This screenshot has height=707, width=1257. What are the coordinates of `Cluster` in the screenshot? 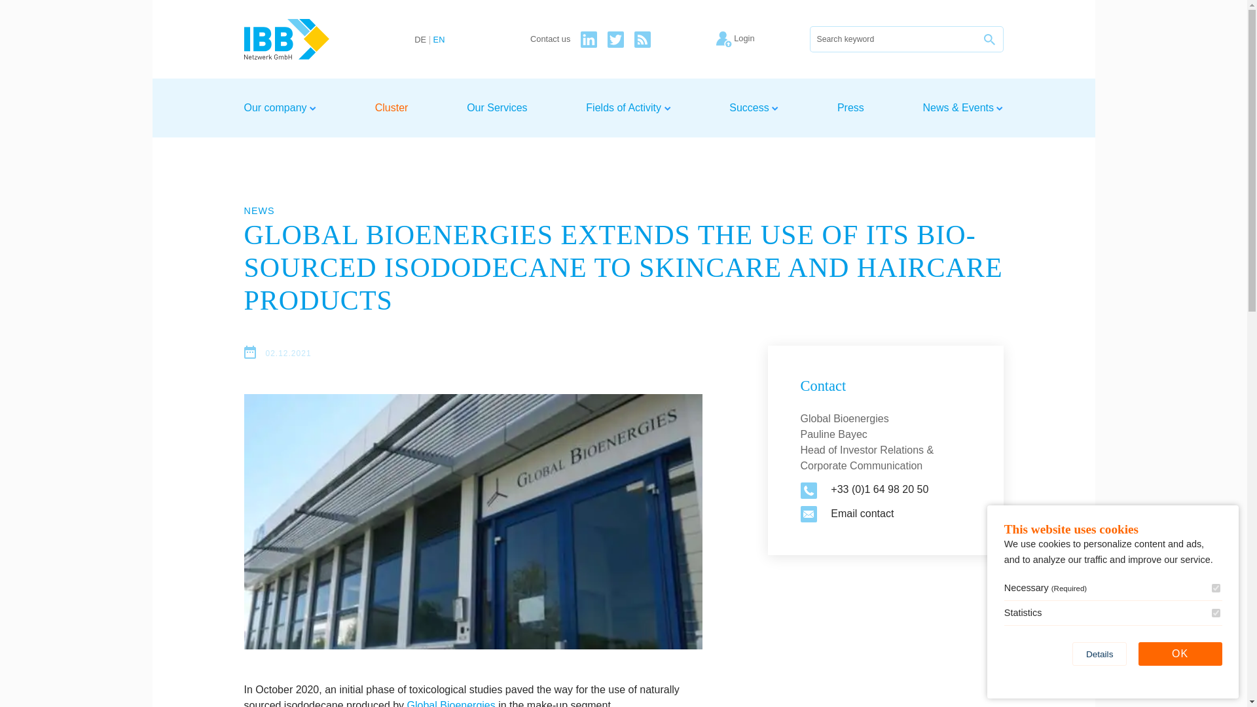 It's located at (392, 107).